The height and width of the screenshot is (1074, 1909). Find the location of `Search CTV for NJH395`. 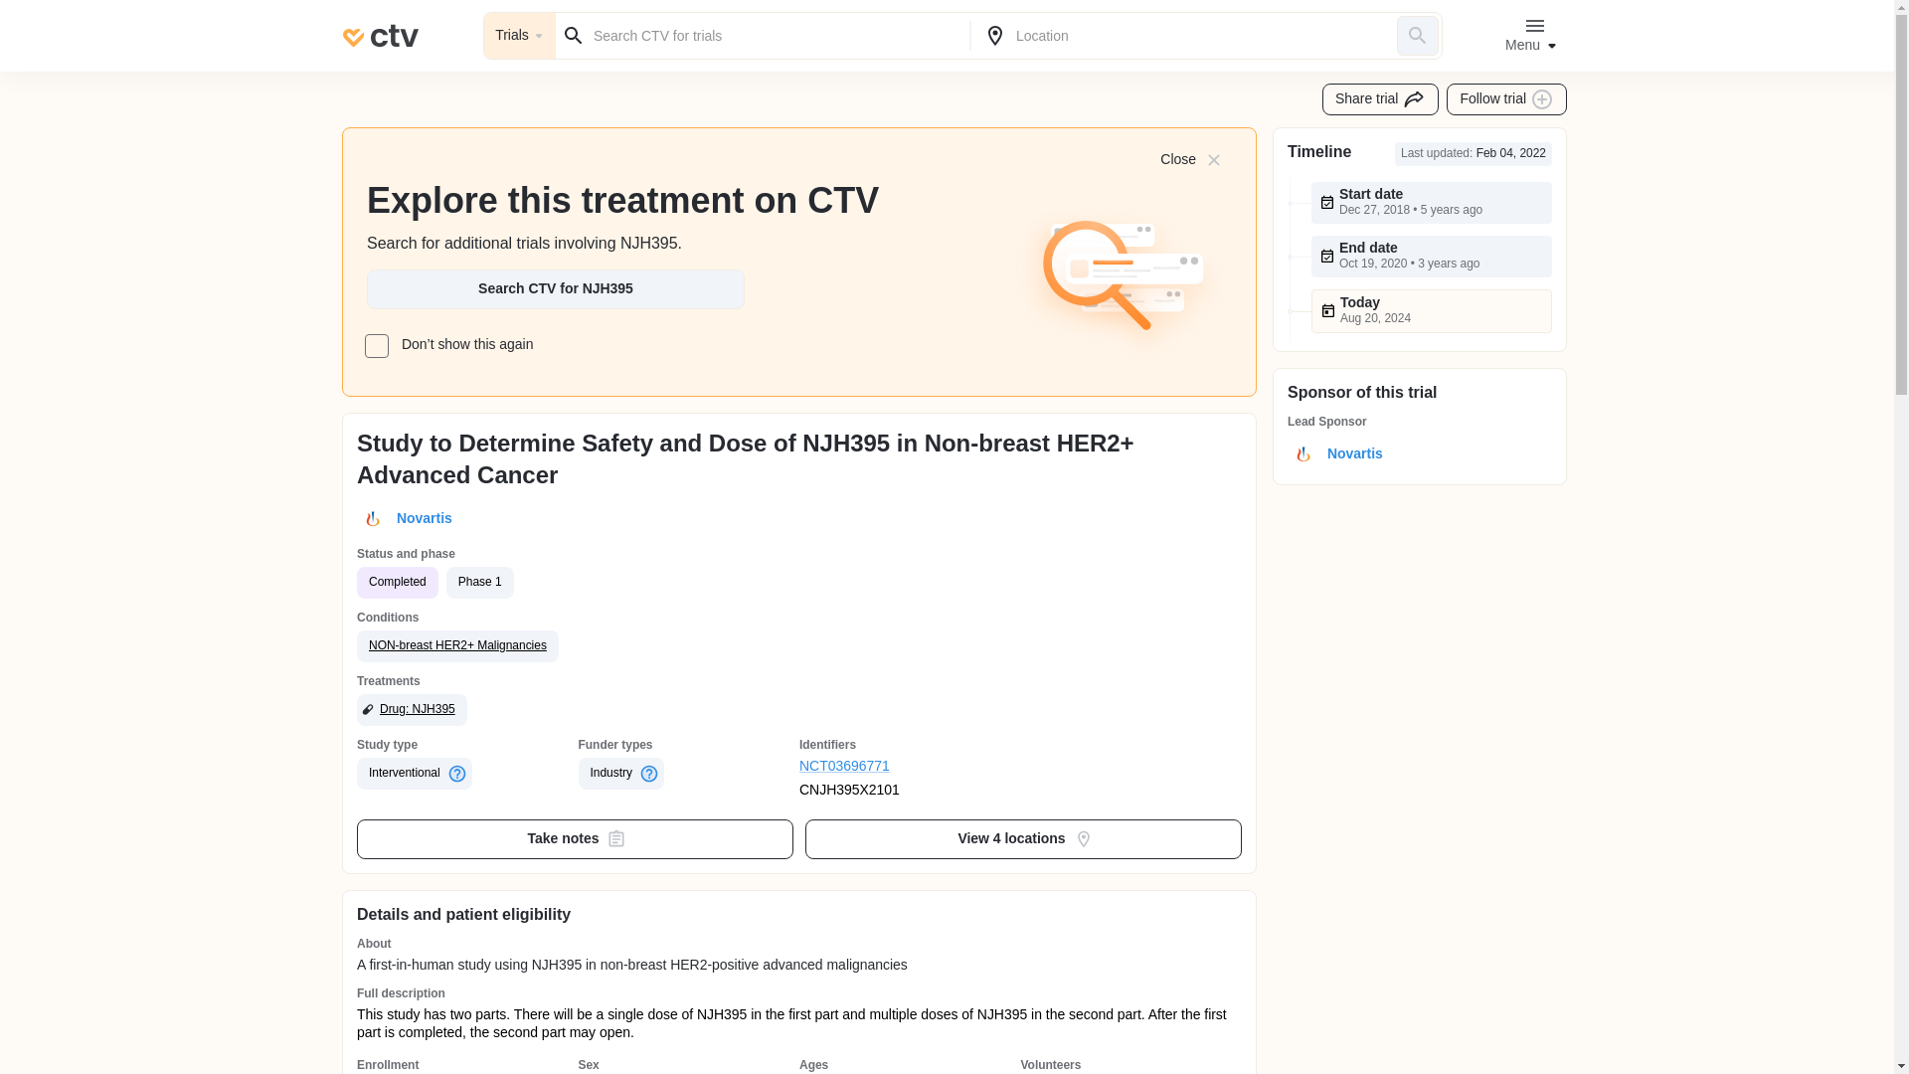

Search CTV for NJH395 is located at coordinates (555, 289).